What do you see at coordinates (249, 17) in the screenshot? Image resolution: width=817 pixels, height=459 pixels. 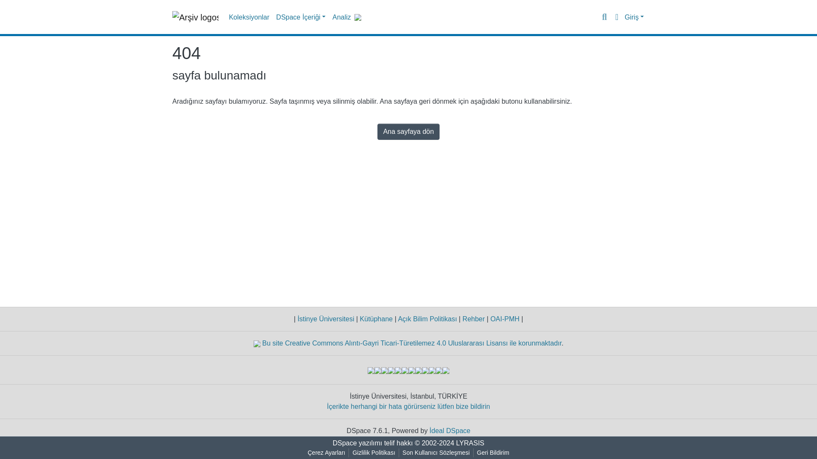 I see `Koleksiyonlar` at bounding box center [249, 17].